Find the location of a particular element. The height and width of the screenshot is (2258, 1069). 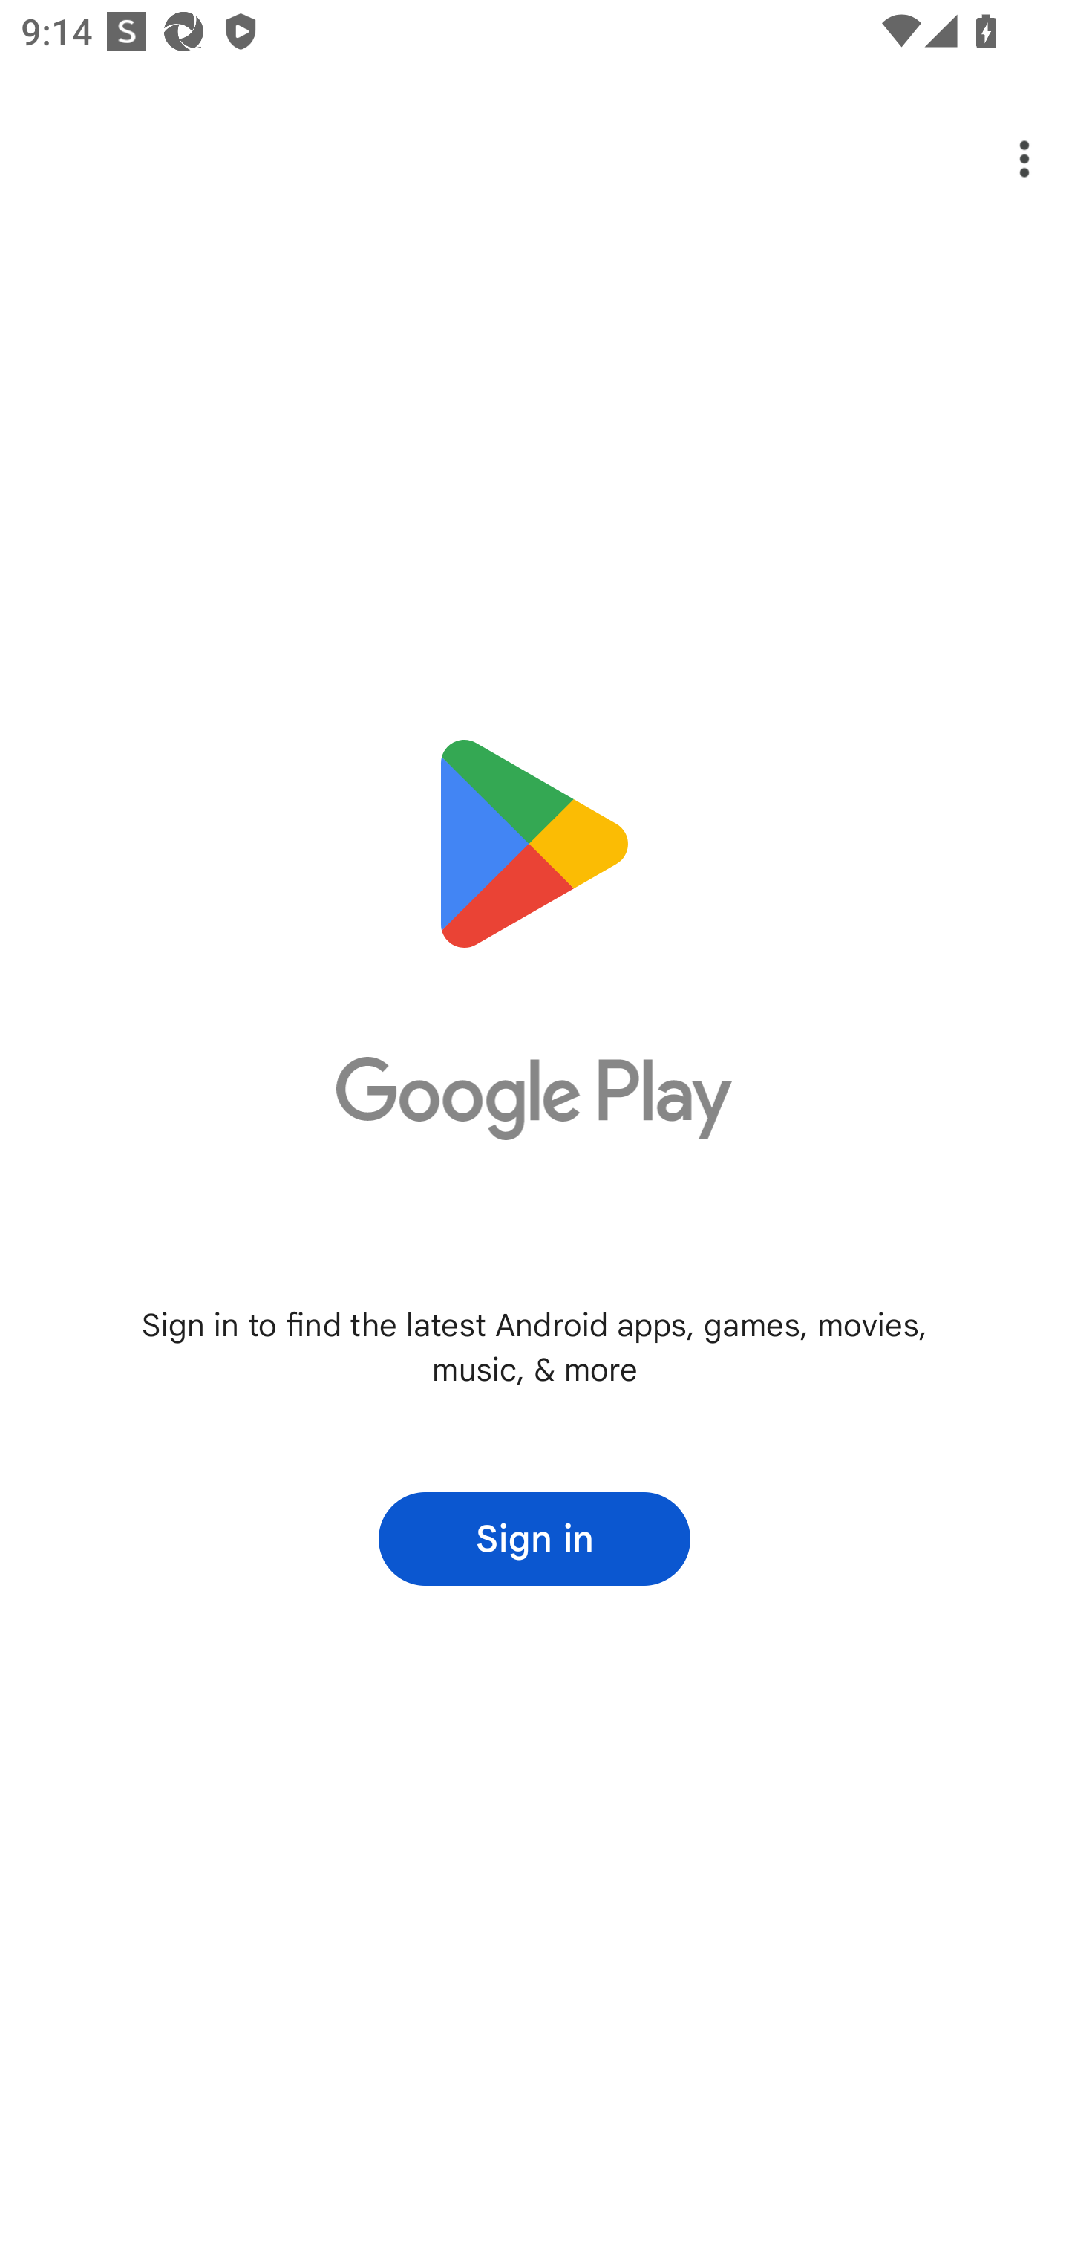

Options is located at coordinates (1004, 159).